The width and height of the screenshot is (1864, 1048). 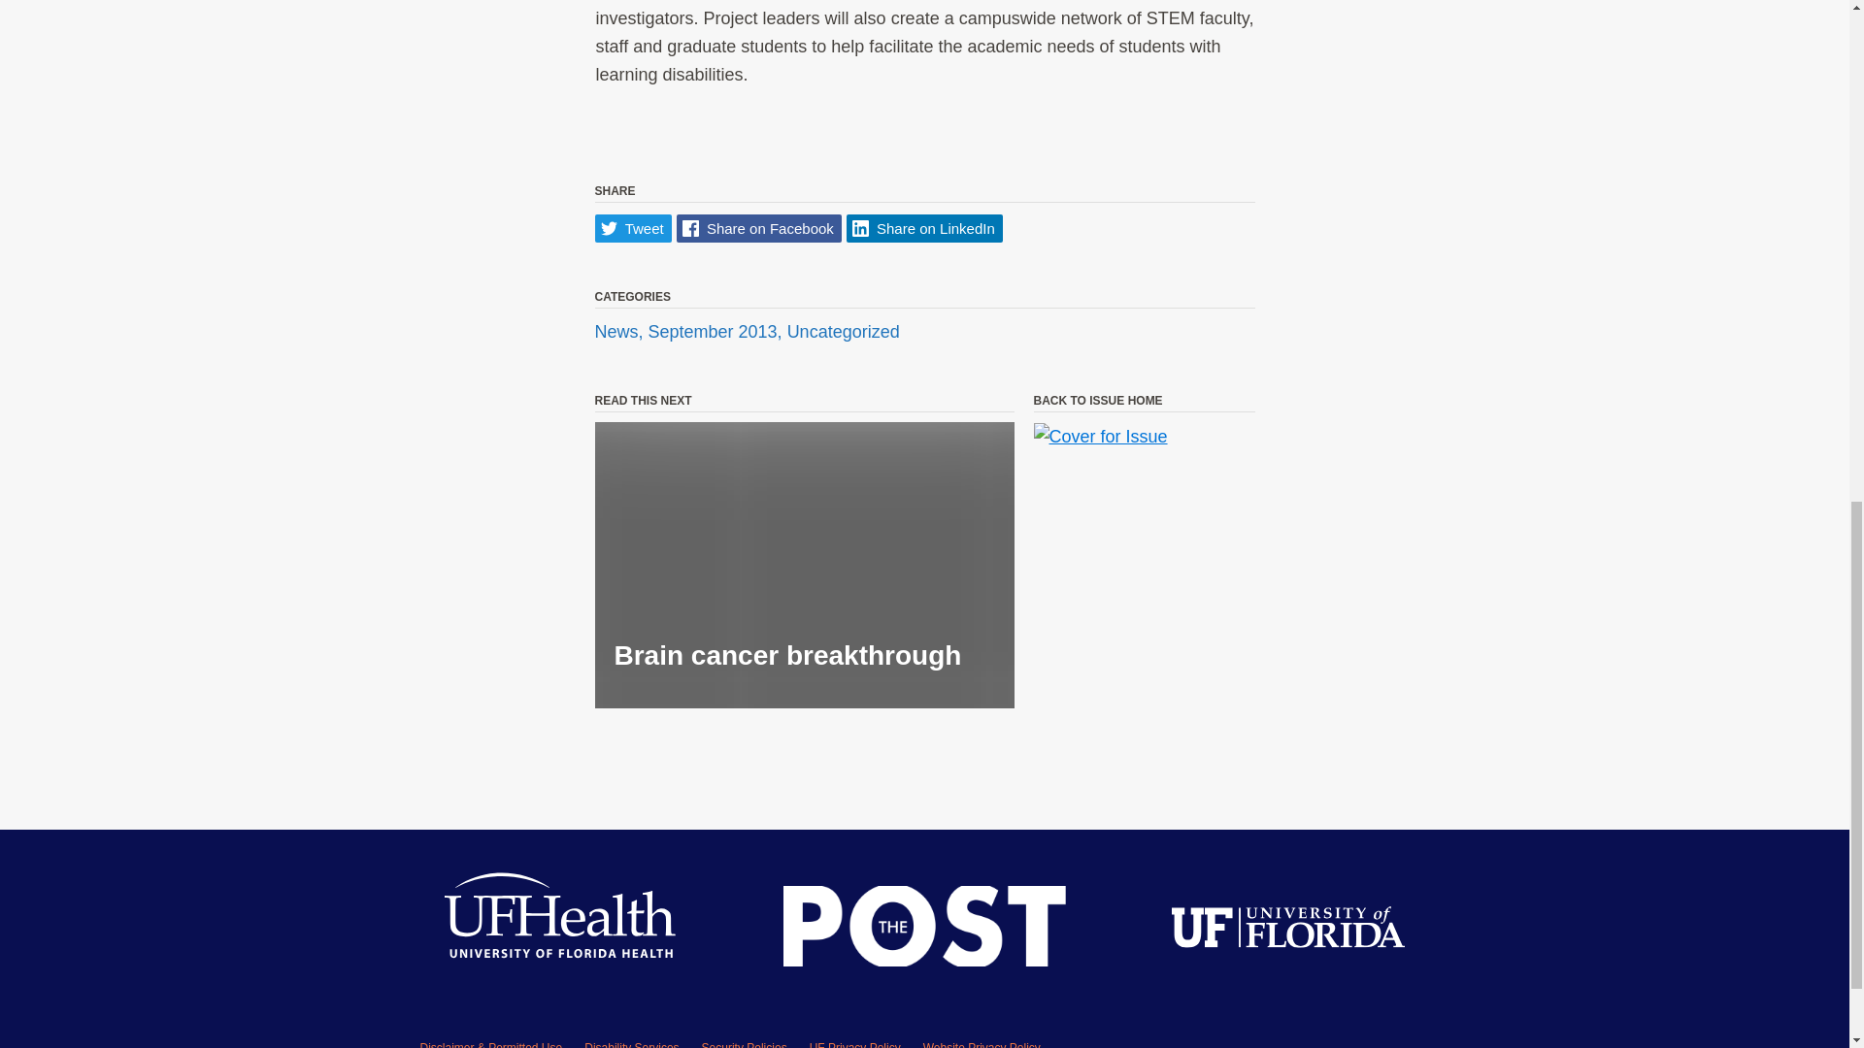 I want to click on UF Health, so click(x=561, y=931).